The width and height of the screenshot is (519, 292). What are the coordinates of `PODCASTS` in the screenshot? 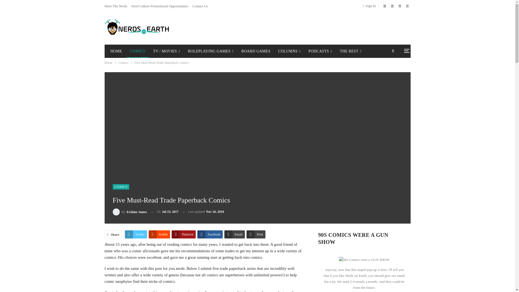 It's located at (320, 51).